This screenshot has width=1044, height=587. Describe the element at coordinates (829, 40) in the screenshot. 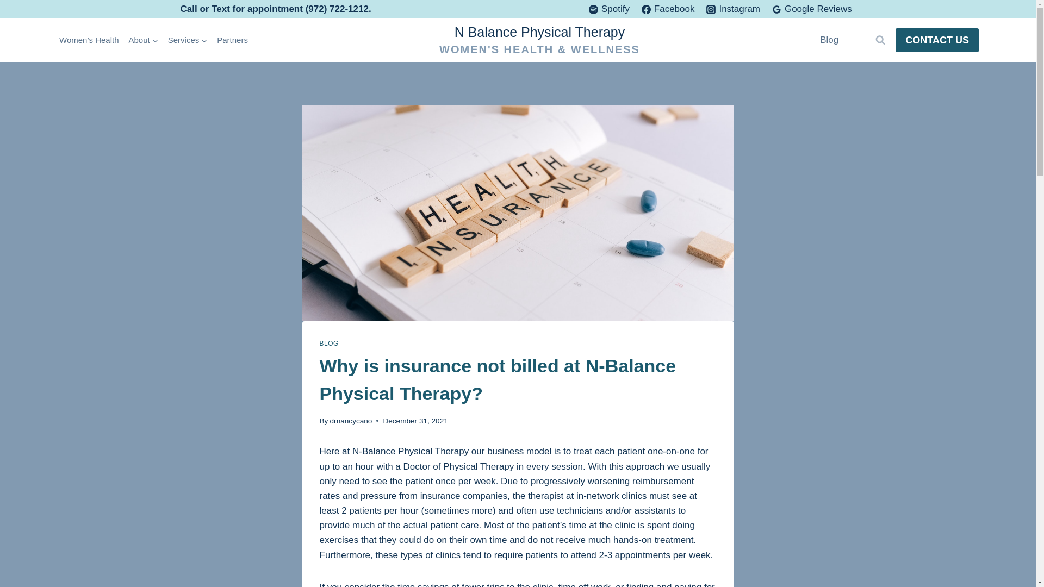

I see `Blog` at that location.